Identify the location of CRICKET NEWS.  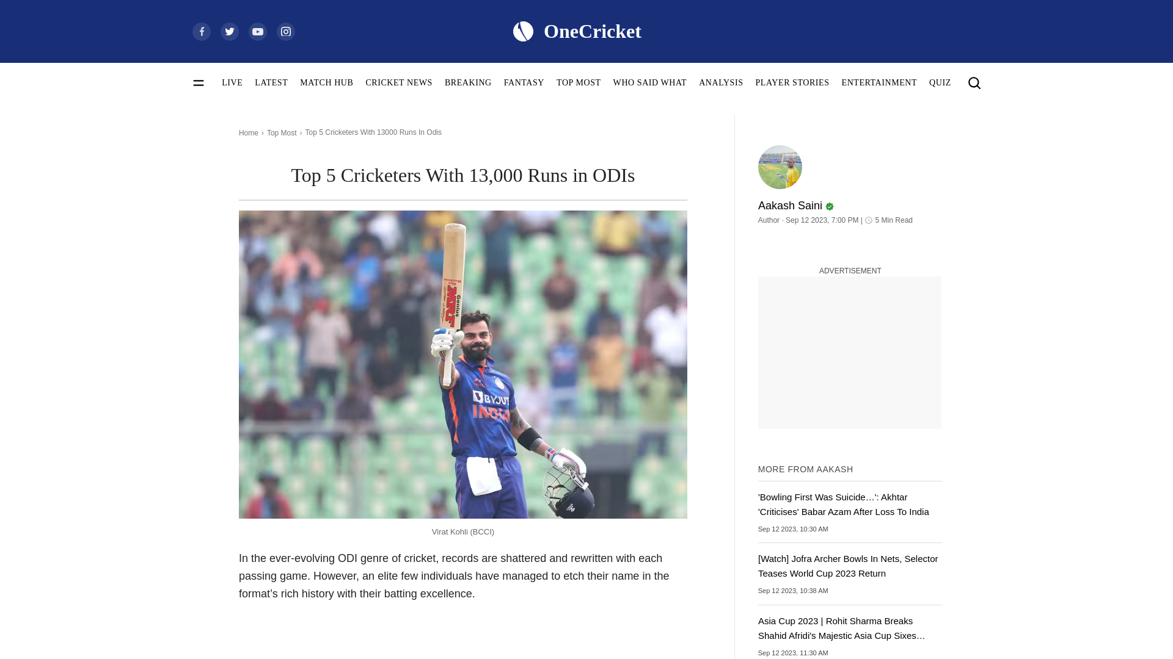
(398, 82).